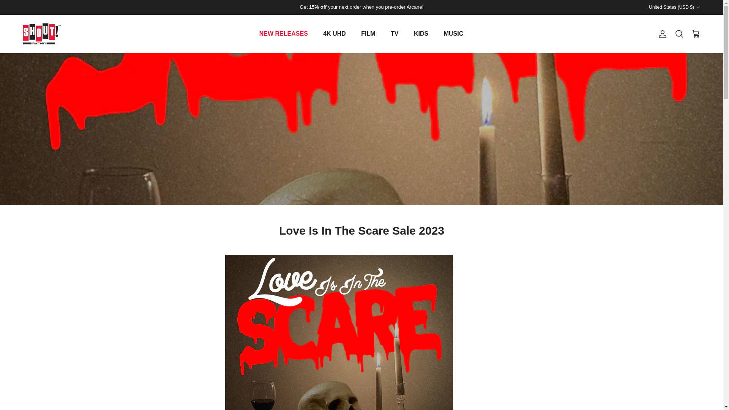 This screenshot has width=729, height=410. I want to click on FILM, so click(368, 34).